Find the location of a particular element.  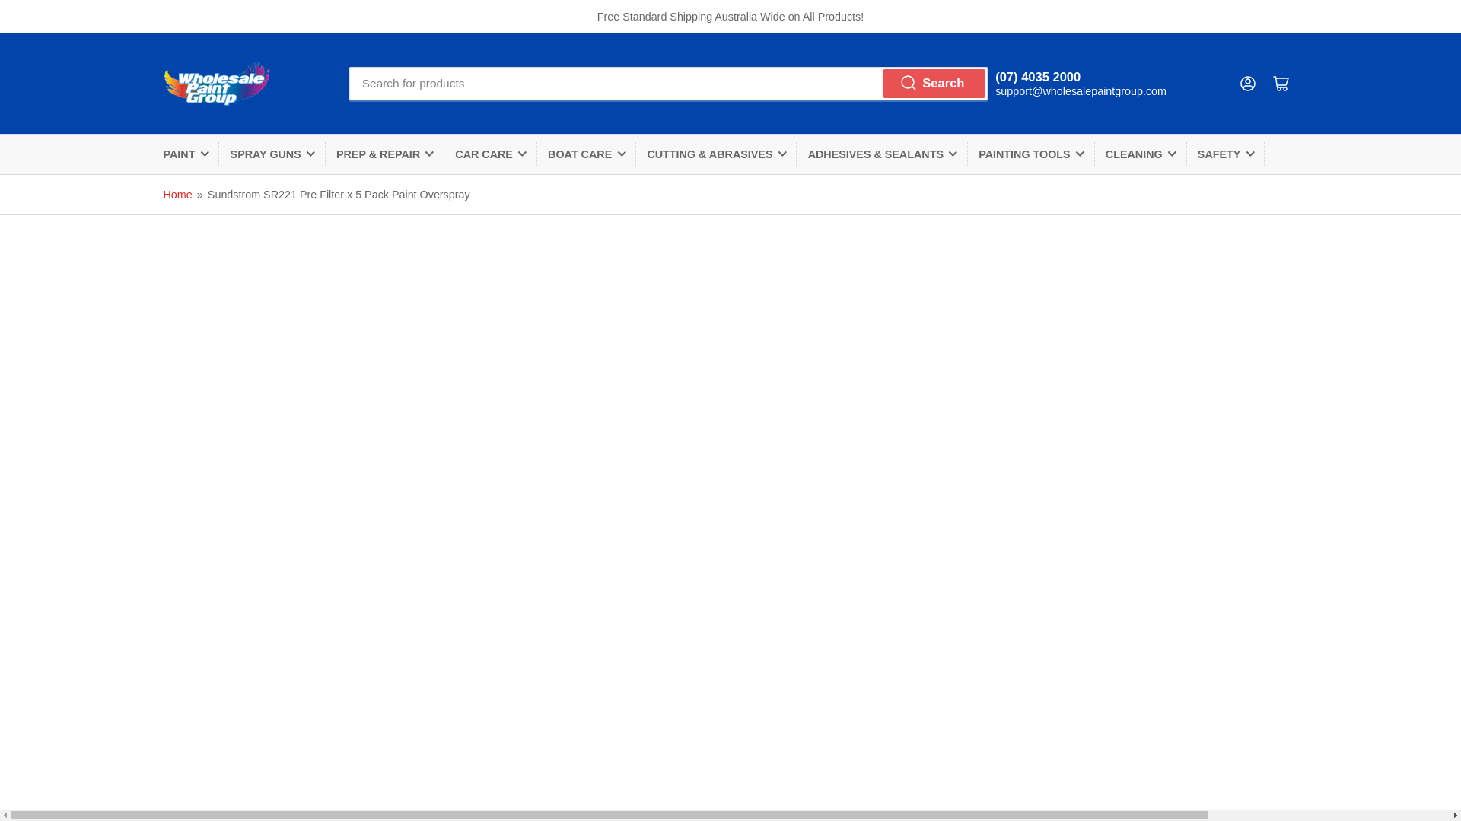

Search is located at coordinates (934, 84).